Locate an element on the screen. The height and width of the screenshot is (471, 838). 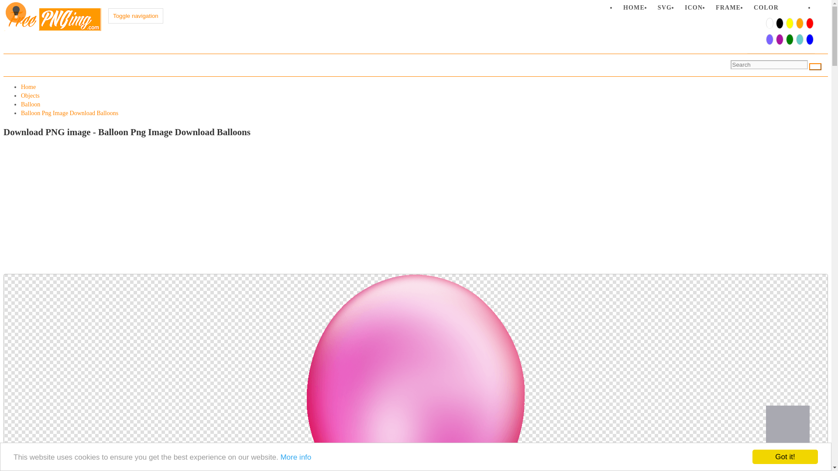
Balloon Png Image Download Balloons is located at coordinates (69, 113).